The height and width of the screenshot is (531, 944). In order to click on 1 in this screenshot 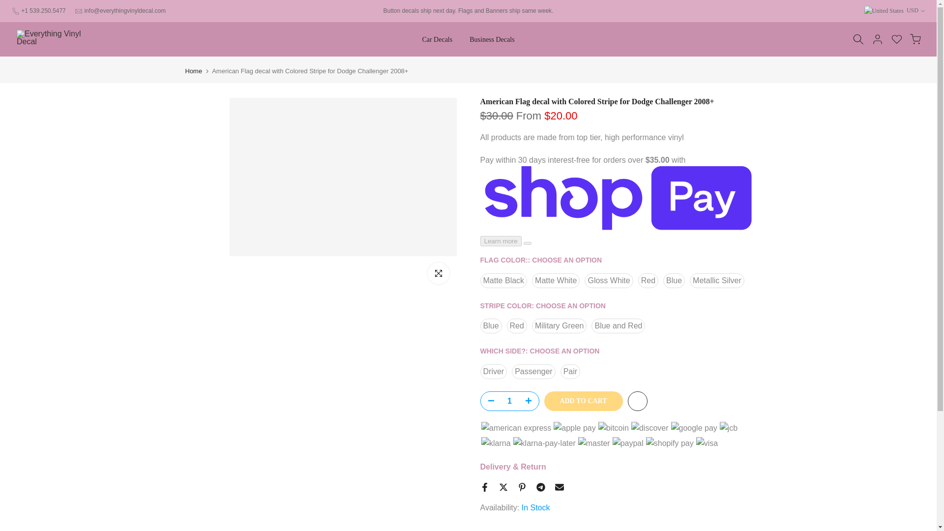, I will do `click(509, 401)`.